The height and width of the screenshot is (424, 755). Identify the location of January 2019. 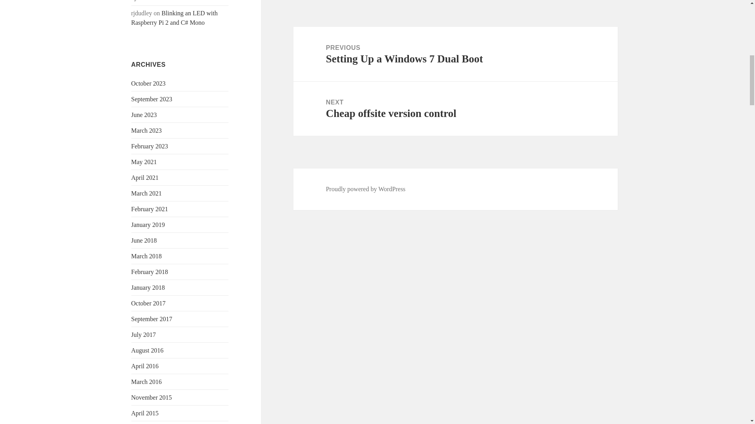
(148, 225).